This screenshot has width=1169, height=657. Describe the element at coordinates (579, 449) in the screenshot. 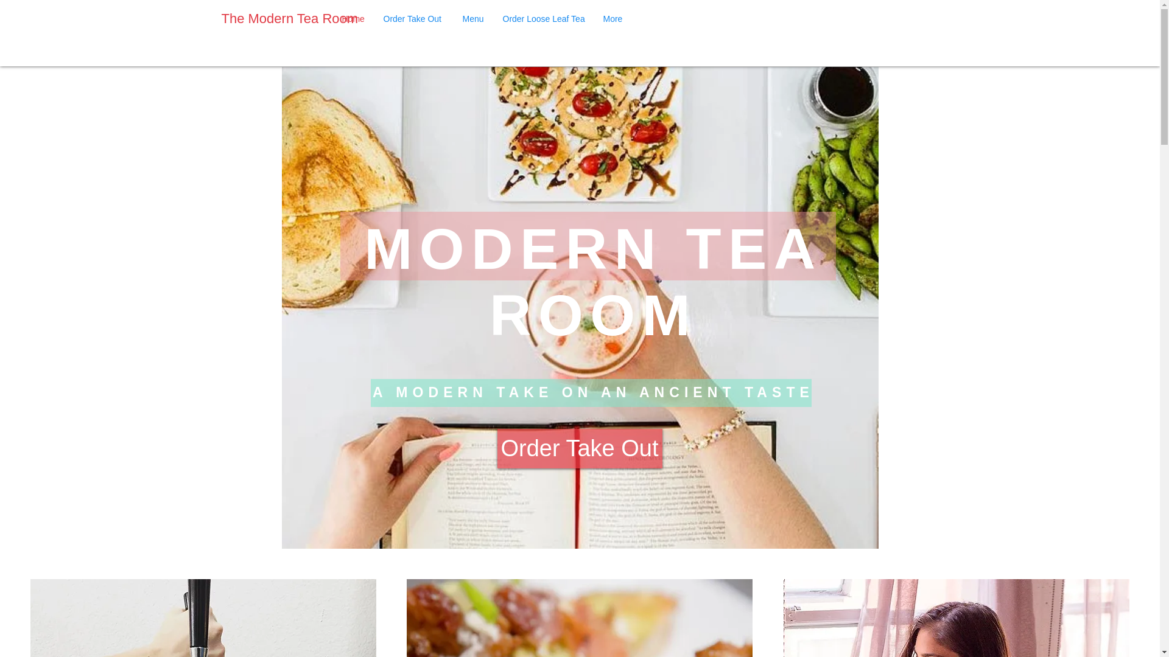

I see `Order Take Out` at that location.